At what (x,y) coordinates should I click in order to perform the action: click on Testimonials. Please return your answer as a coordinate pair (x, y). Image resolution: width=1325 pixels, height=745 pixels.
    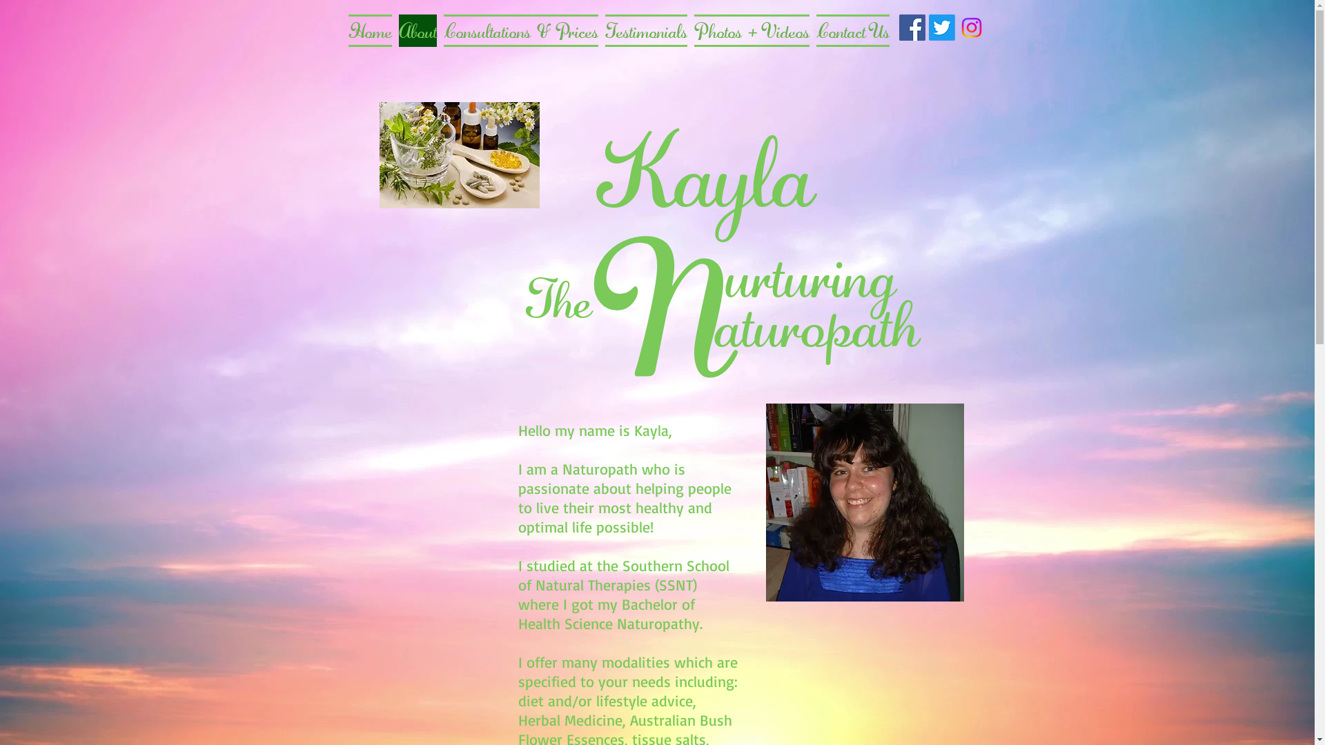
    Looking at the image, I should click on (646, 28).